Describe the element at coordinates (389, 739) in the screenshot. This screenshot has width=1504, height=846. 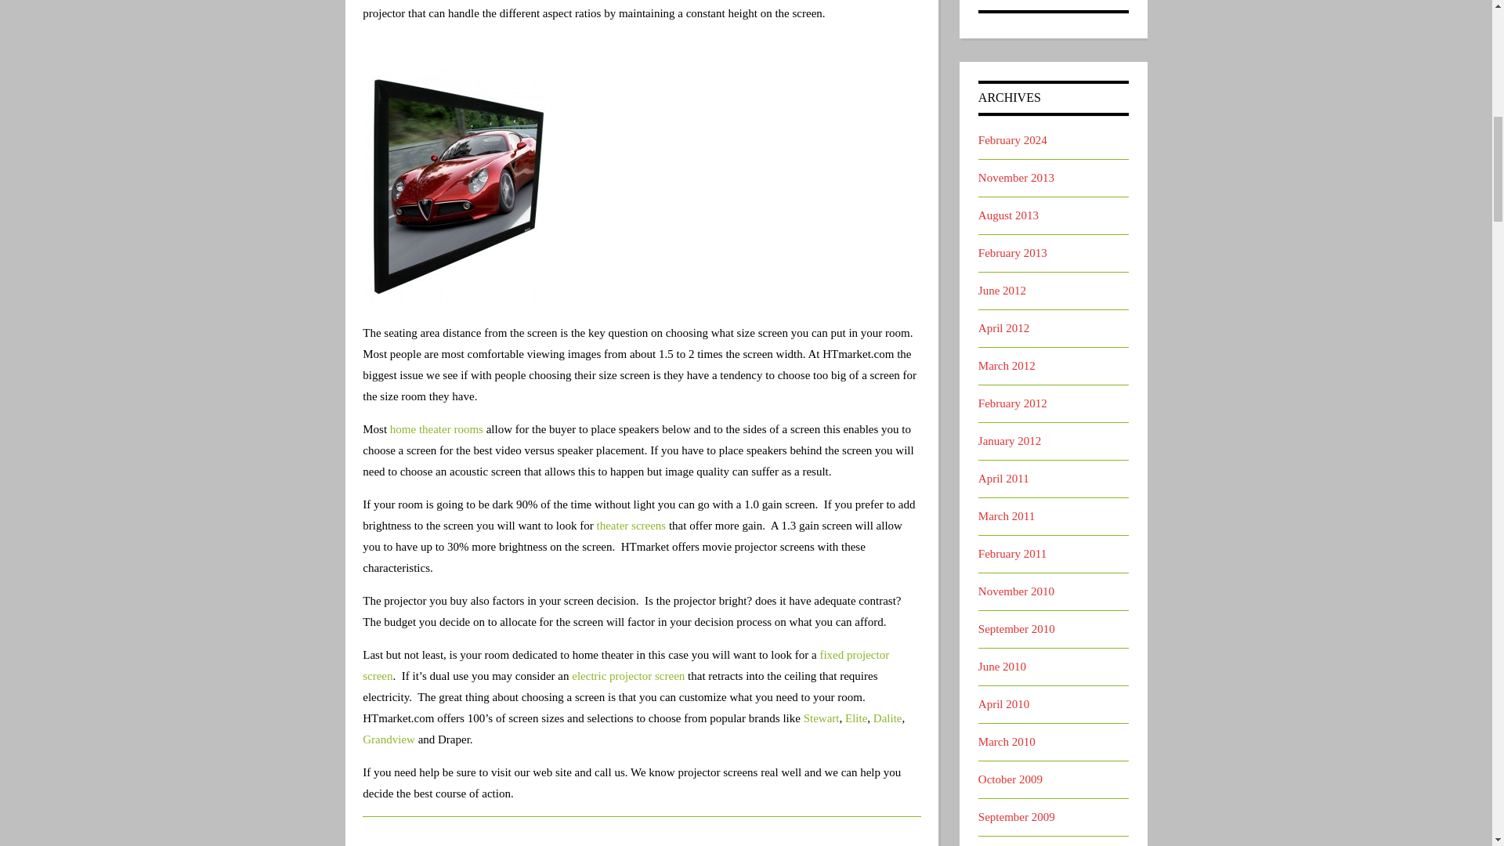
I see `Grandview` at that location.